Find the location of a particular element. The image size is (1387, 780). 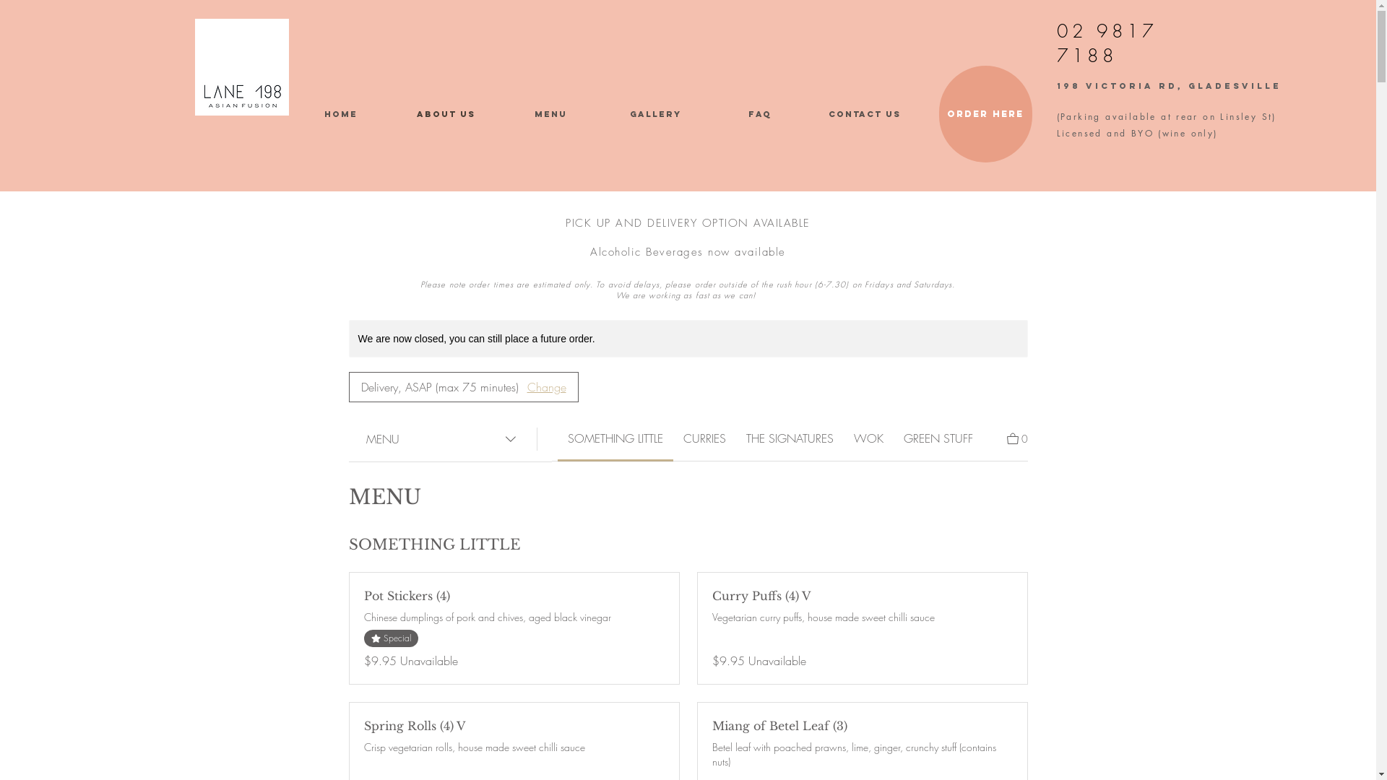

ORDER HERE is located at coordinates (985, 114).